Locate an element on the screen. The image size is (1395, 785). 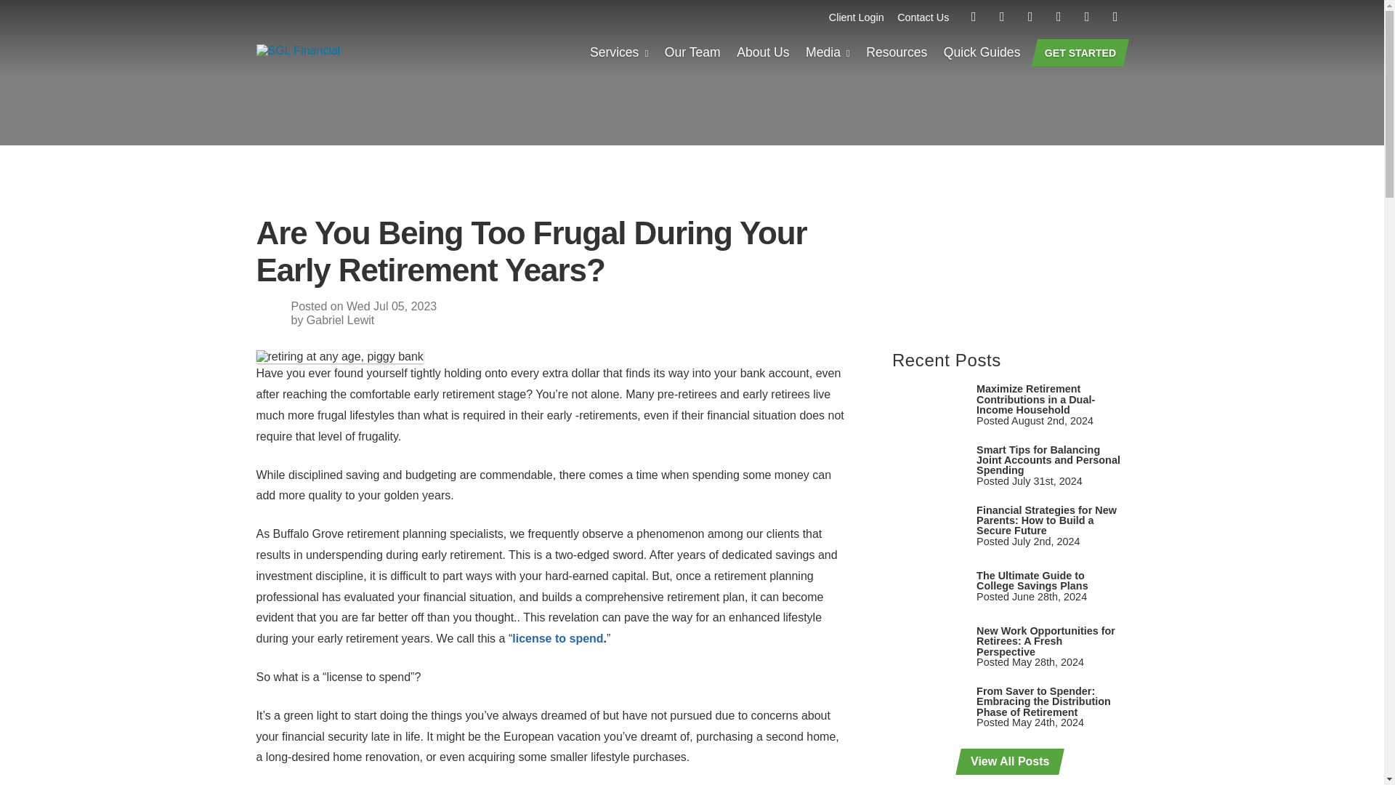
Services is located at coordinates (619, 54).